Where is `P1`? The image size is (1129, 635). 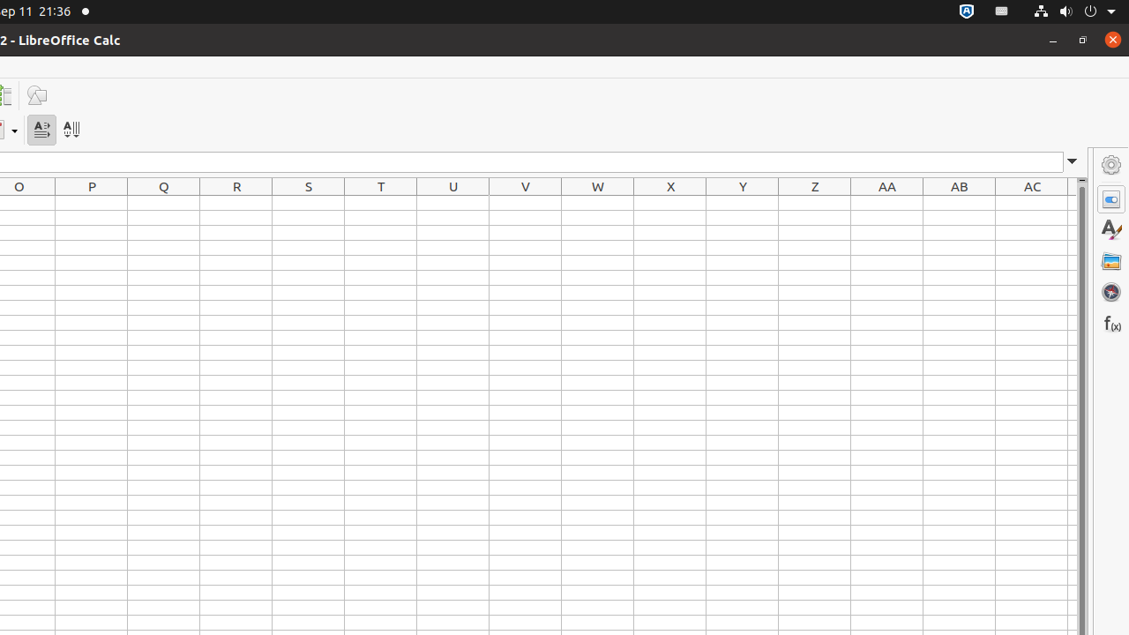
P1 is located at coordinates (92, 203).